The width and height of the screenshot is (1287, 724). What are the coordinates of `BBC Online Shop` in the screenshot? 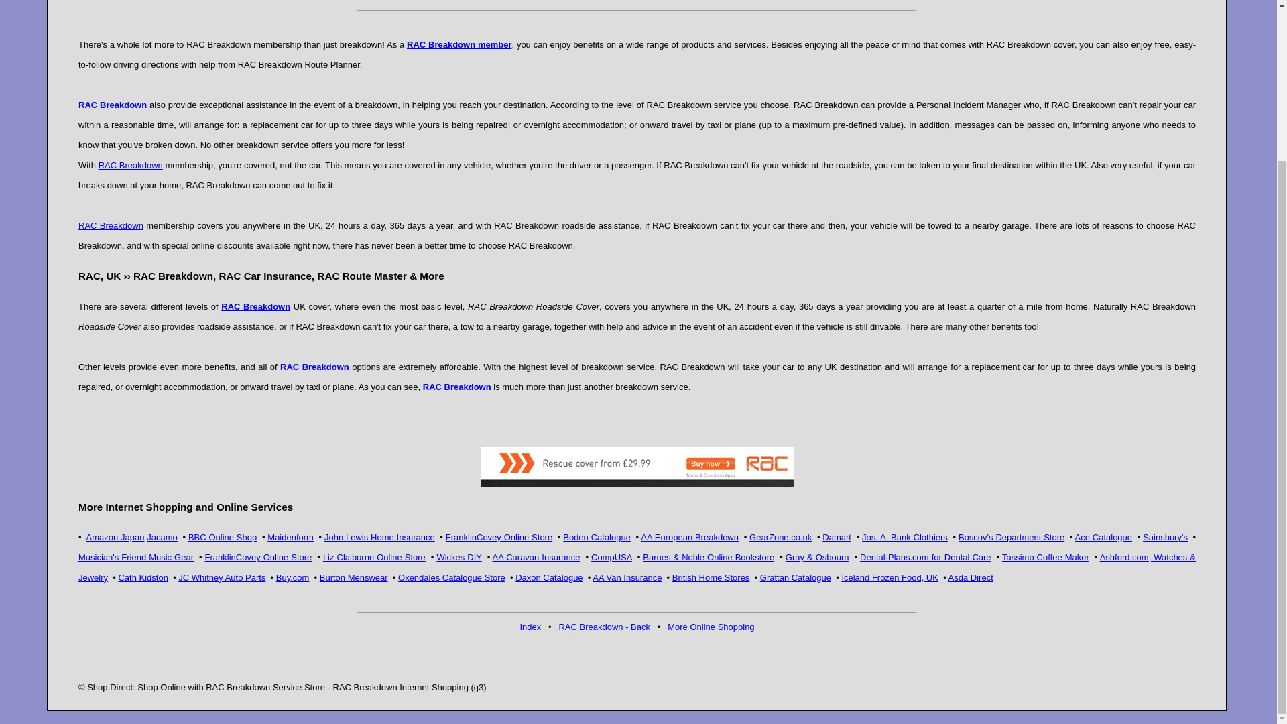 It's located at (222, 536).